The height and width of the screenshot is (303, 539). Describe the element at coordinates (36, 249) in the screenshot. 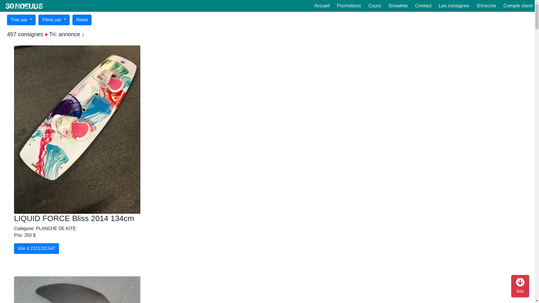

I see `Voir # 2311201547` at that location.